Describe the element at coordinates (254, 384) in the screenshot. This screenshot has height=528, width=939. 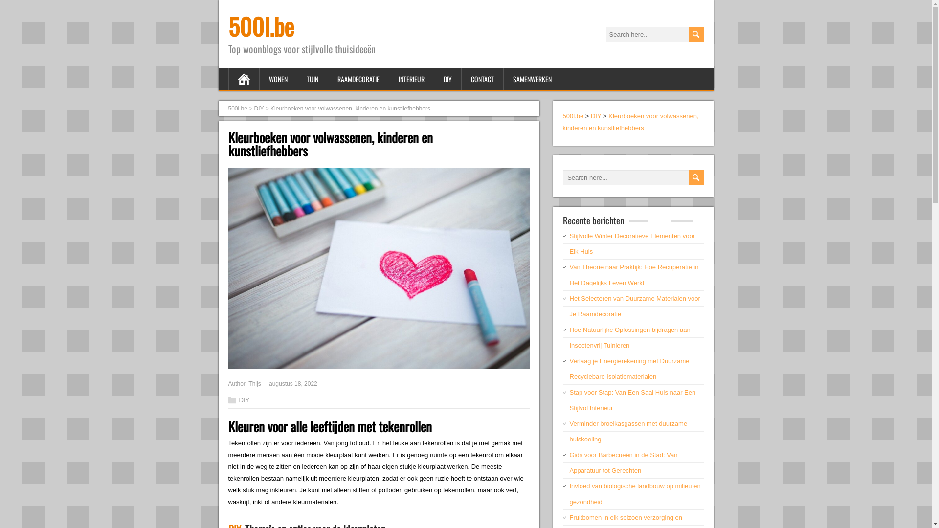
I see `Thijs` at that location.